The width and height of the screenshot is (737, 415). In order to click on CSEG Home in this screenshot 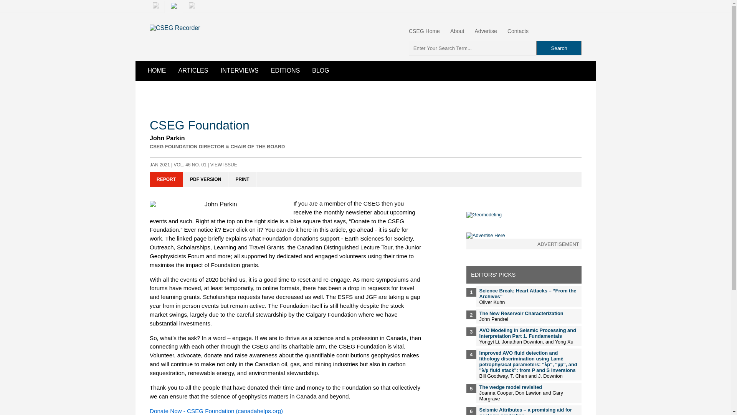, I will do `click(425, 31)`.